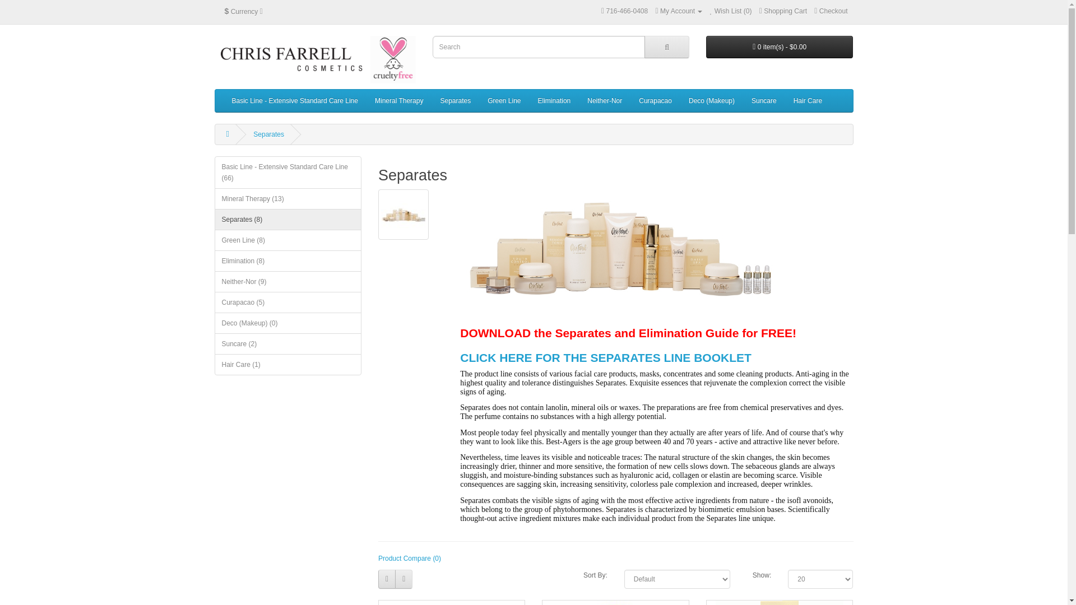 The width and height of the screenshot is (1076, 605). What do you see at coordinates (315, 59) in the screenshot?
I see `Chris Farrell Cosmetics North America` at bounding box center [315, 59].